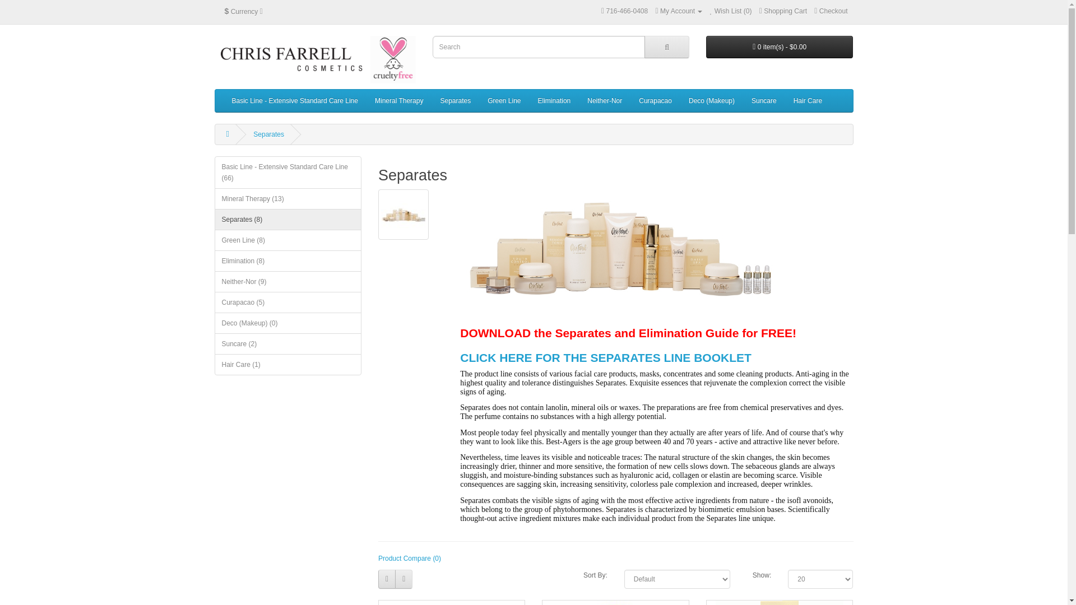 The width and height of the screenshot is (1076, 605). What do you see at coordinates (315, 59) in the screenshot?
I see `Chris Farrell Cosmetics North America` at bounding box center [315, 59].